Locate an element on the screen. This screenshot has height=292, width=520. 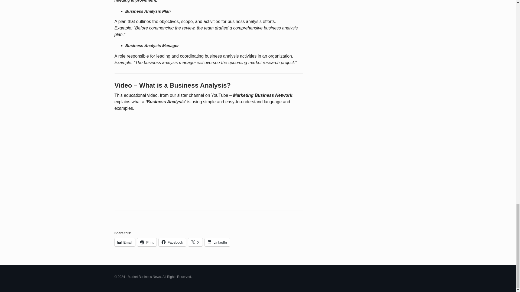
X is located at coordinates (196, 242).